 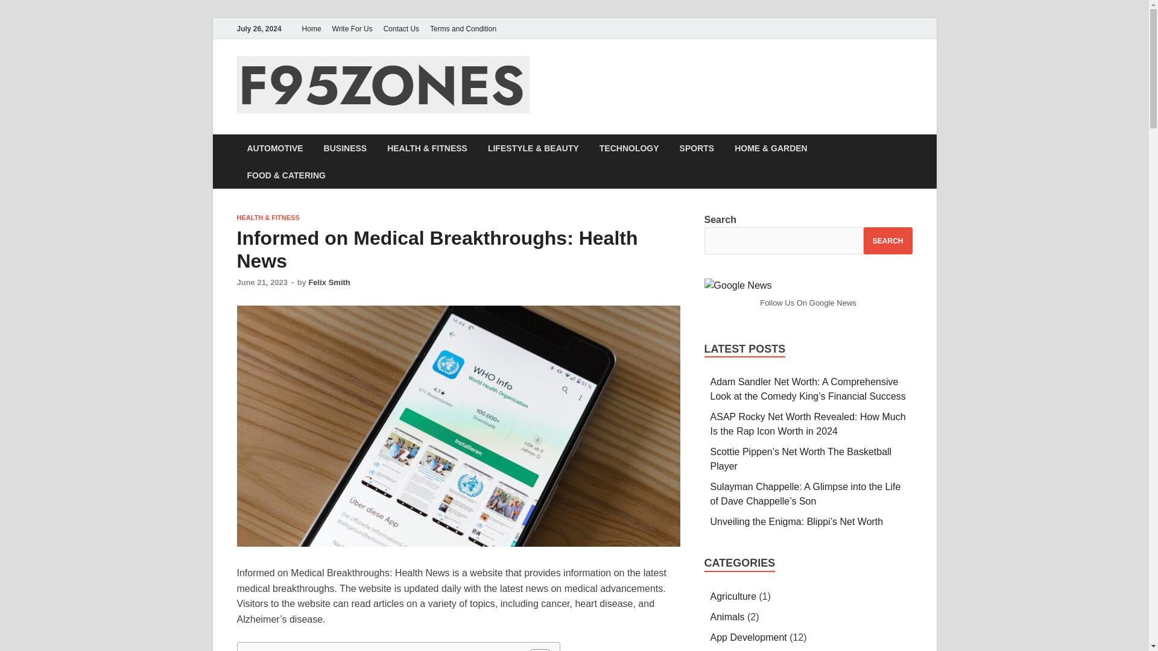 I want to click on TECHNOLOGY, so click(x=629, y=147).